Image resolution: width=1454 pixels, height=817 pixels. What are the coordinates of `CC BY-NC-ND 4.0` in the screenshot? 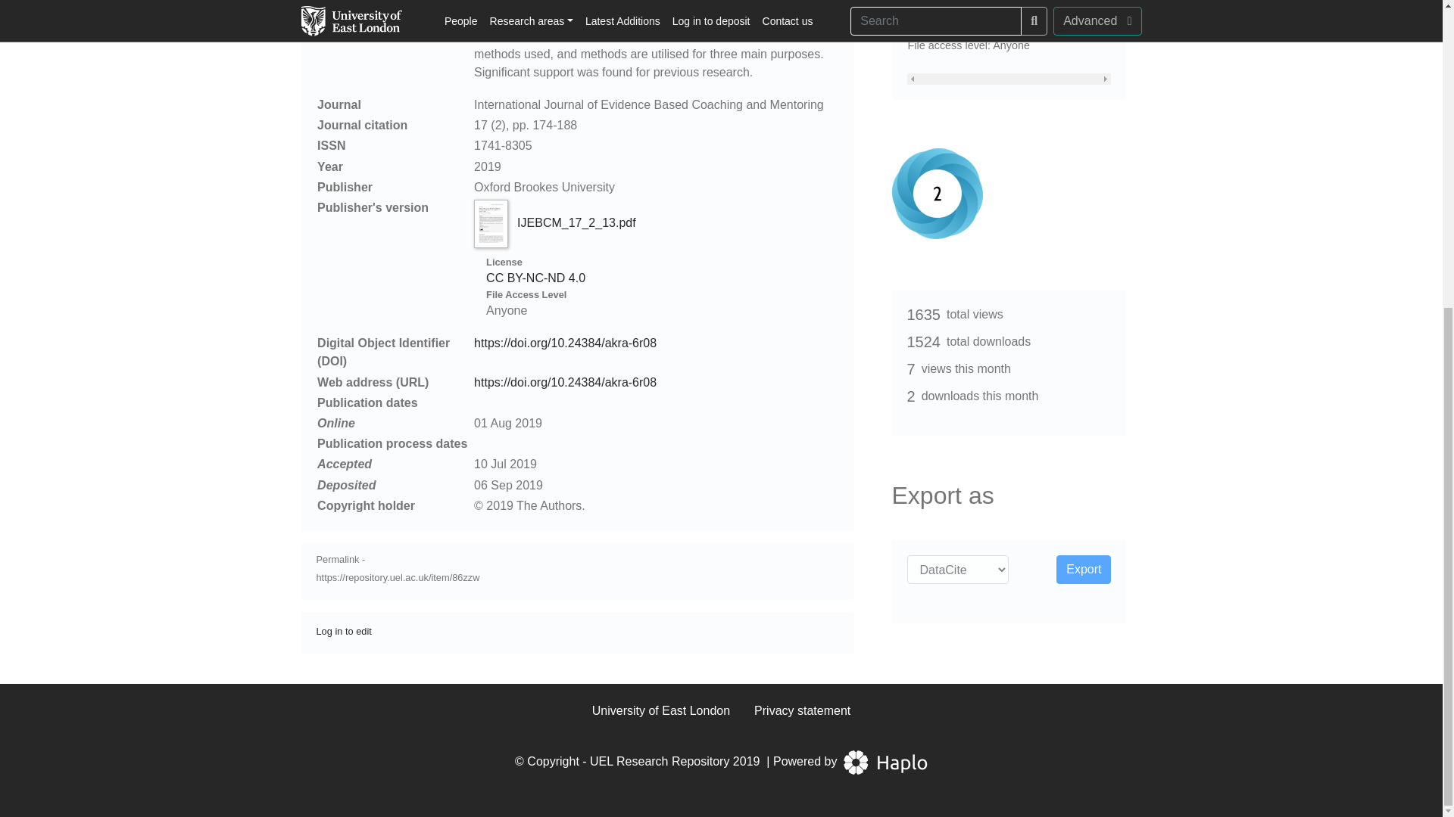 It's located at (535, 277).